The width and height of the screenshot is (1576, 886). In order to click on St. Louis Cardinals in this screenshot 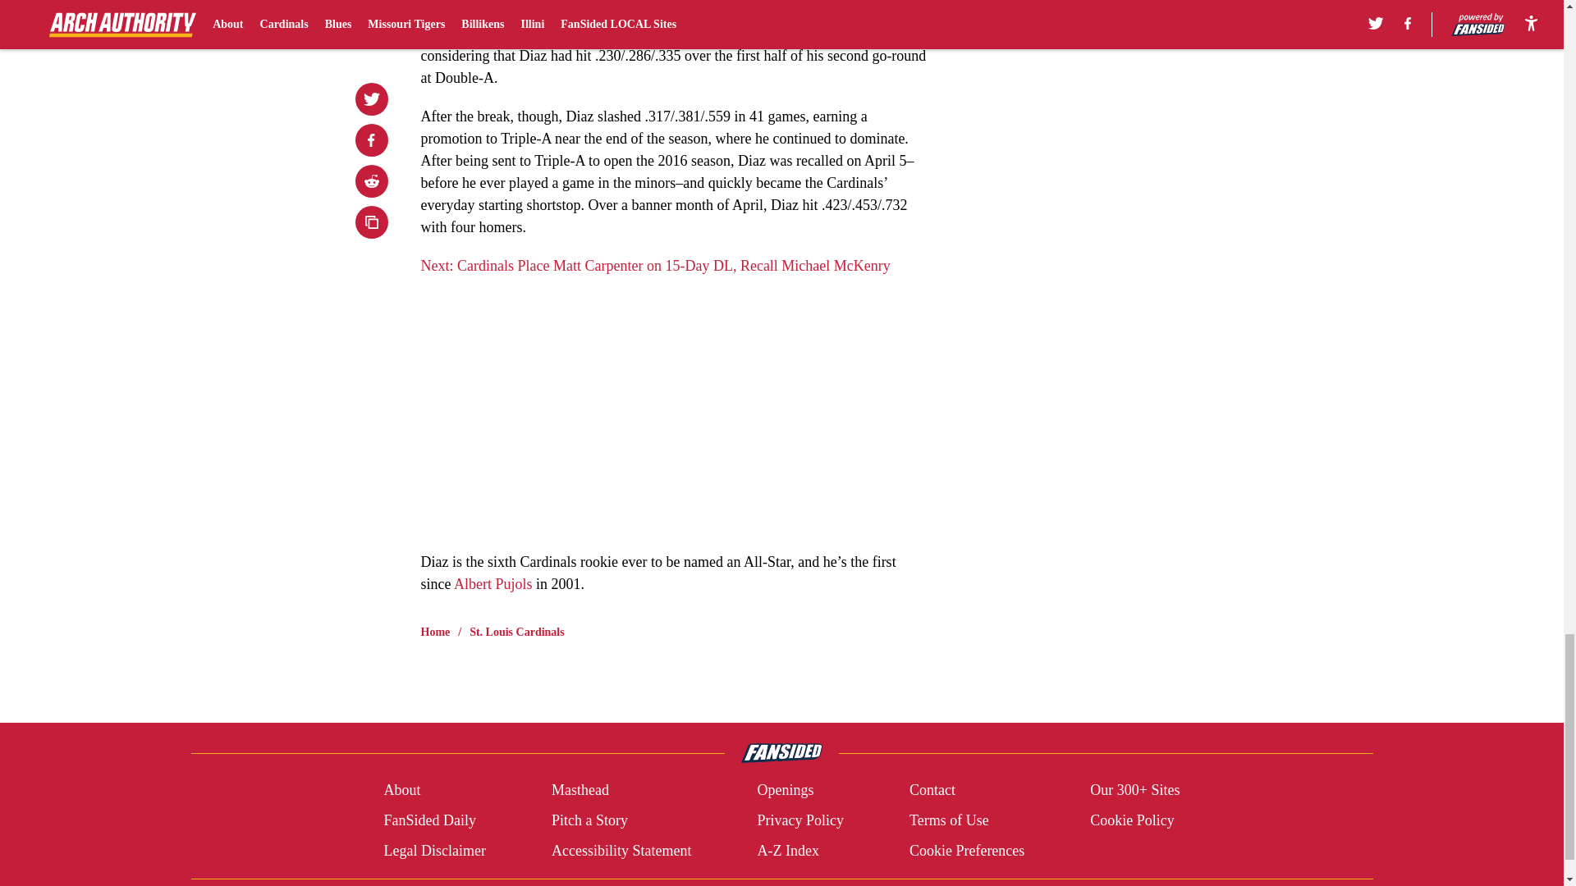, I will do `click(517, 632)`.